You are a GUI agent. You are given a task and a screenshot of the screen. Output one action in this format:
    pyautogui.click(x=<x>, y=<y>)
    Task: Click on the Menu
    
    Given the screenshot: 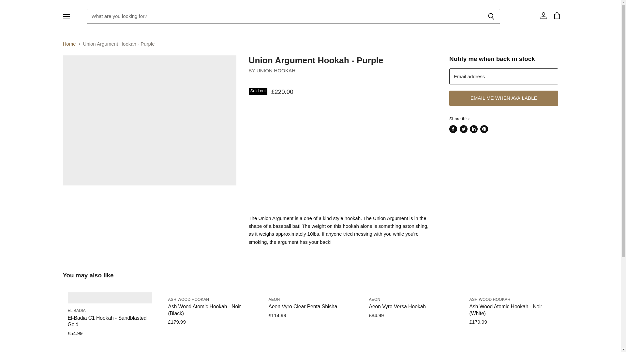 What is the action you would take?
    pyautogui.click(x=66, y=16)
    